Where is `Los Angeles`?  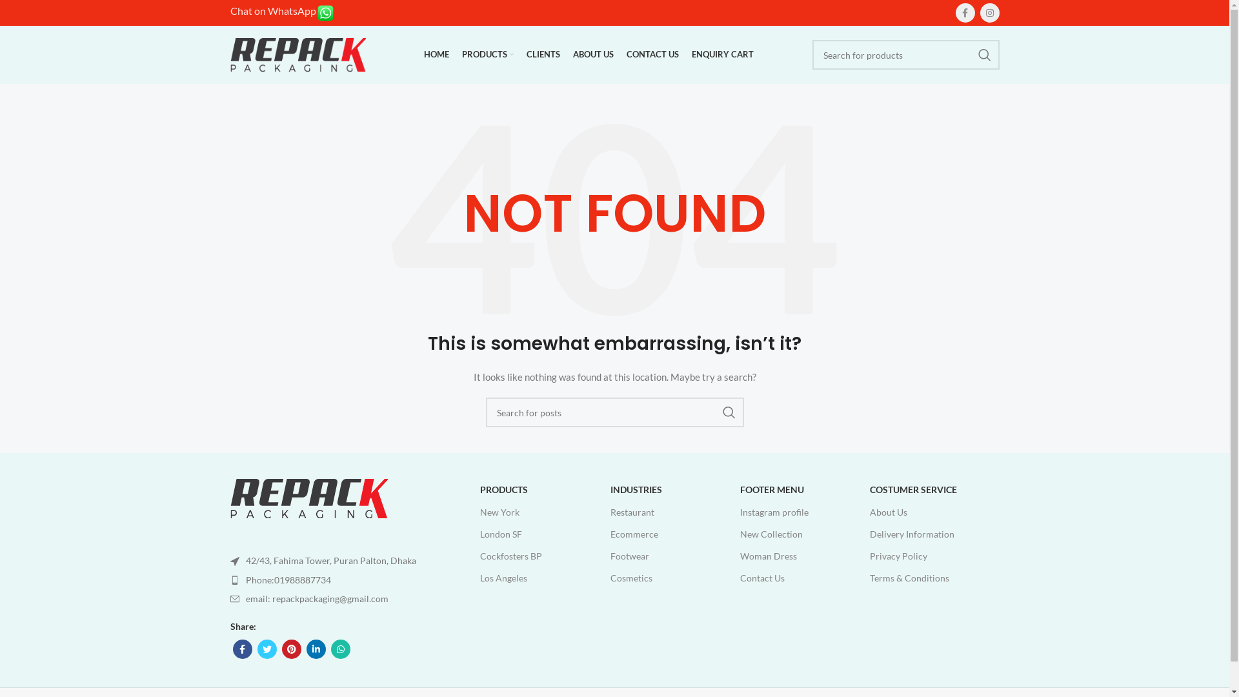 Los Angeles is located at coordinates (538, 578).